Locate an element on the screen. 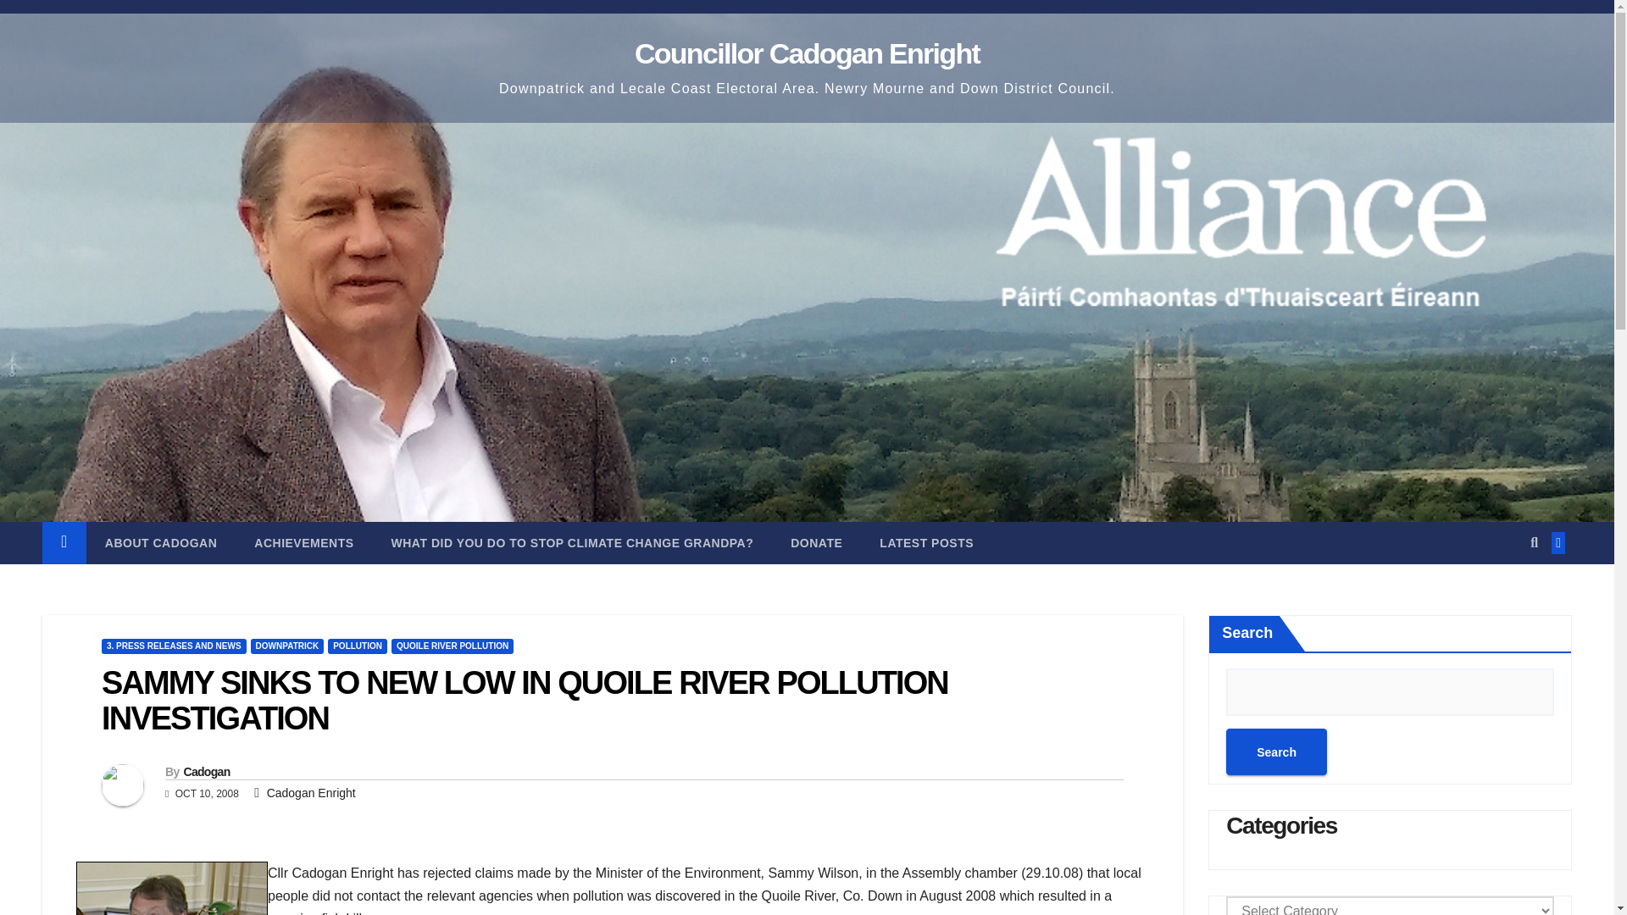  Cadogan Enright is located at coordinates (311, 792).